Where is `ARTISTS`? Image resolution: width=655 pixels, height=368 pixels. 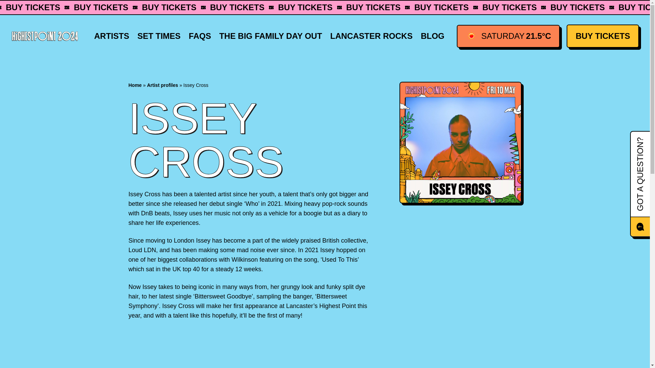
ARTISTS is located at coordinates (112, 36).